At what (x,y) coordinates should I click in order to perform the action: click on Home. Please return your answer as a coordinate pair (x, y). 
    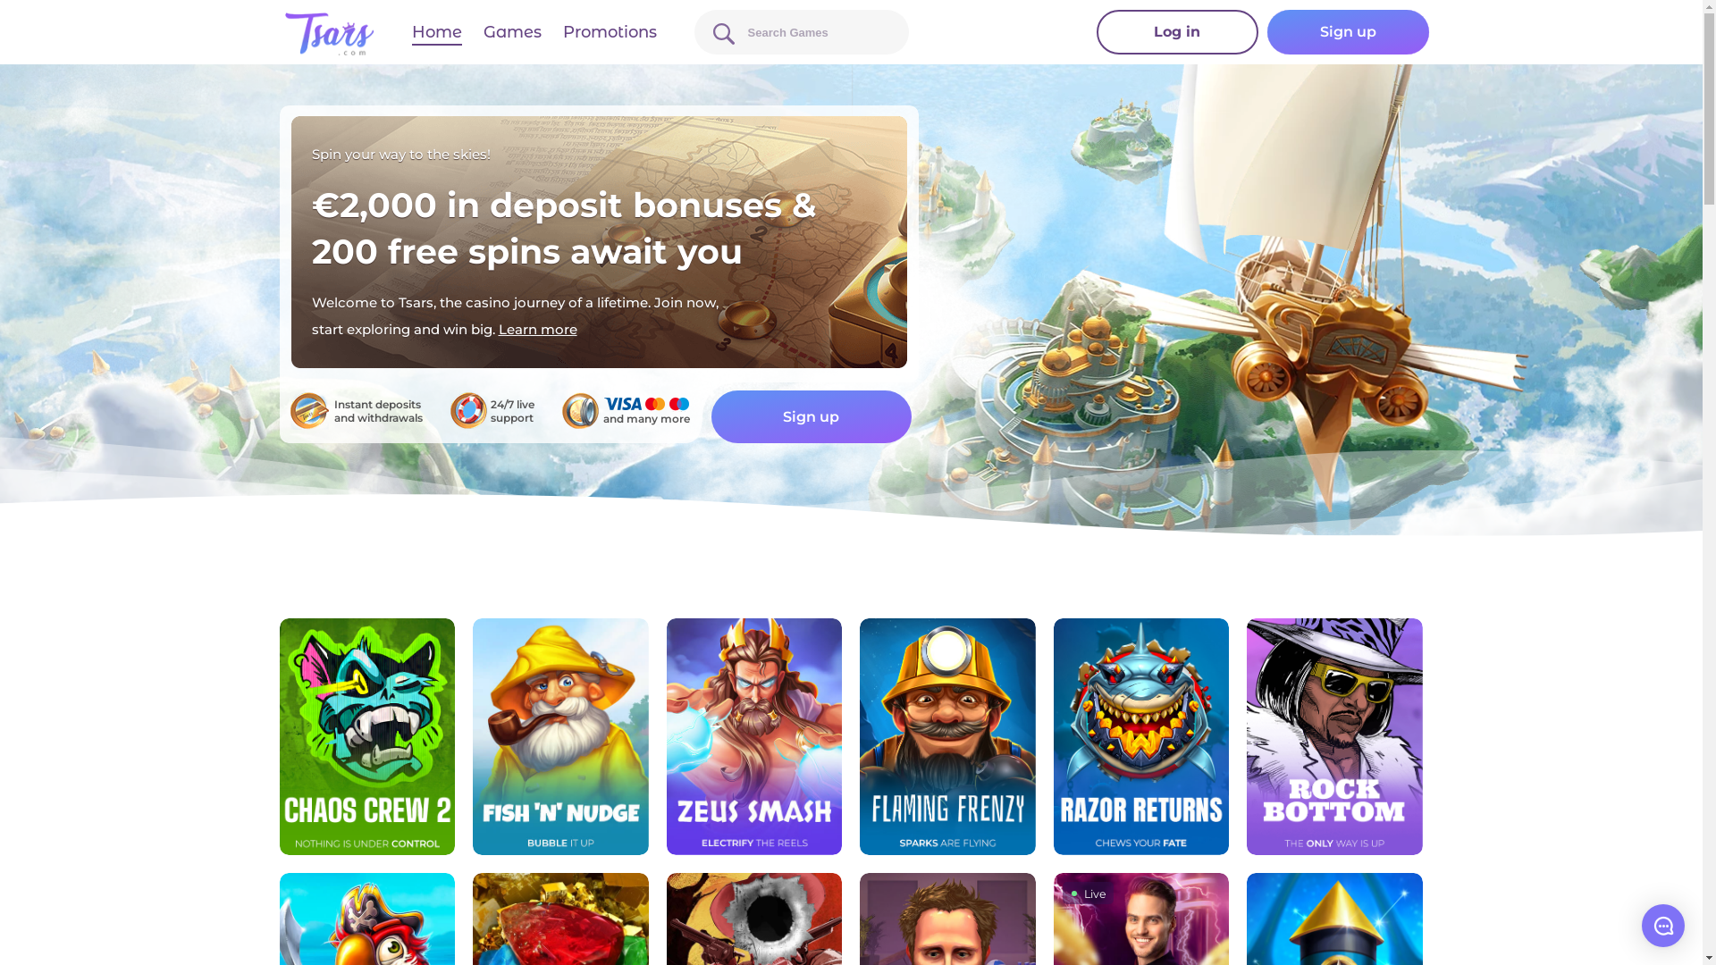
    Looking at the image, I should click on (436, 32).